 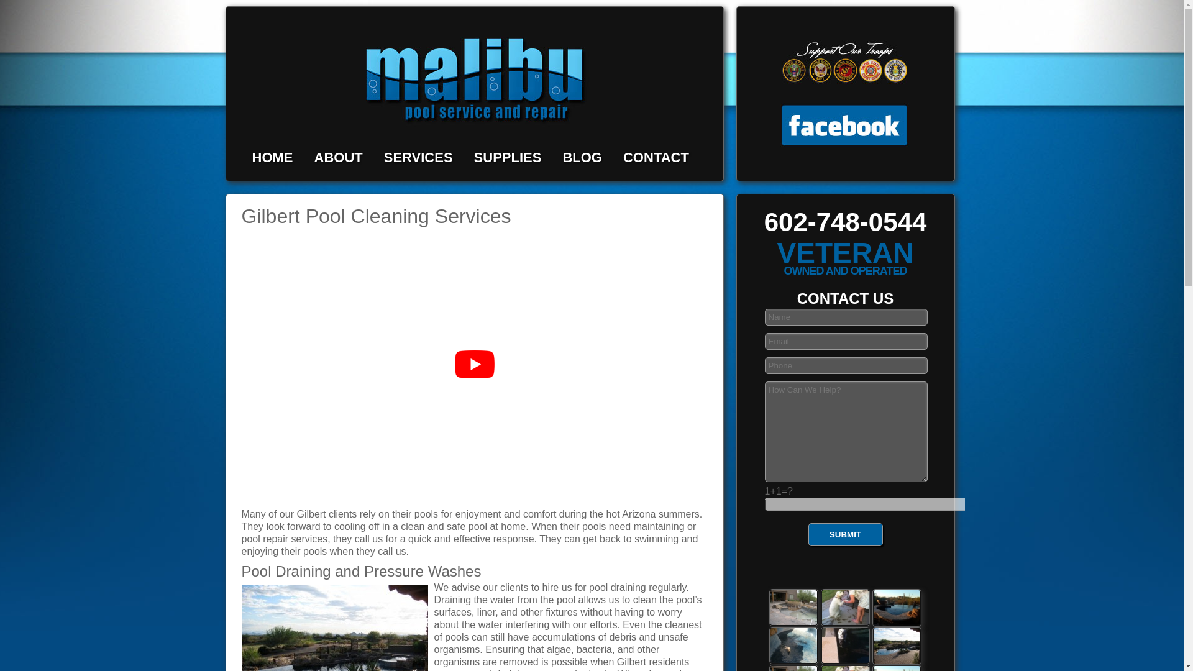 I want to click on HOME, so click(x=272, y=157).